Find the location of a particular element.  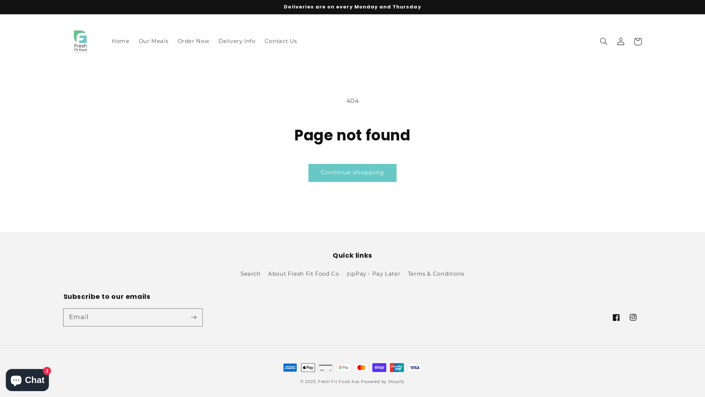

Delivery Info is located at coordinates (237, 42).